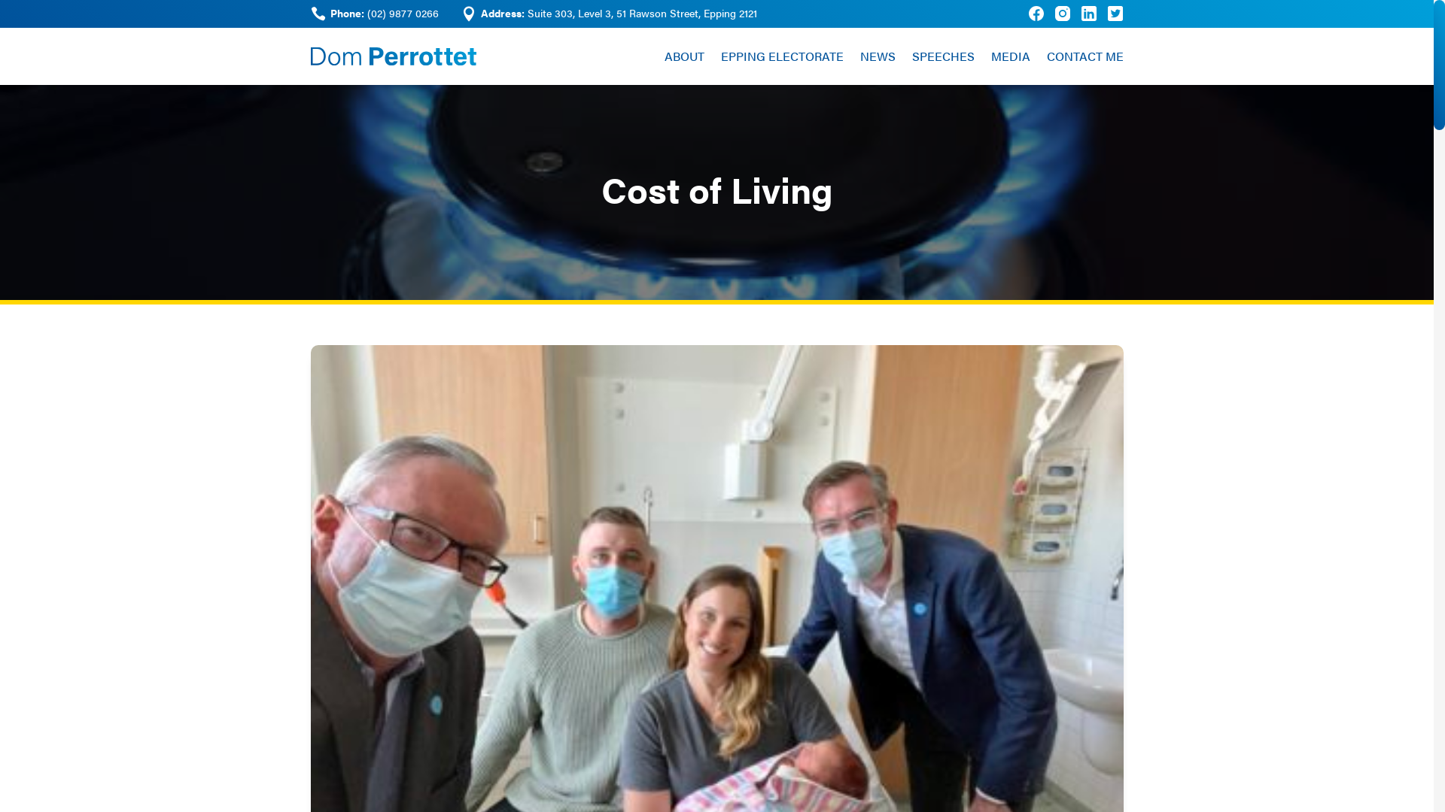  Describe the element at coordinates (878, 56) in the screenshot. I see `NEWS` at that location.